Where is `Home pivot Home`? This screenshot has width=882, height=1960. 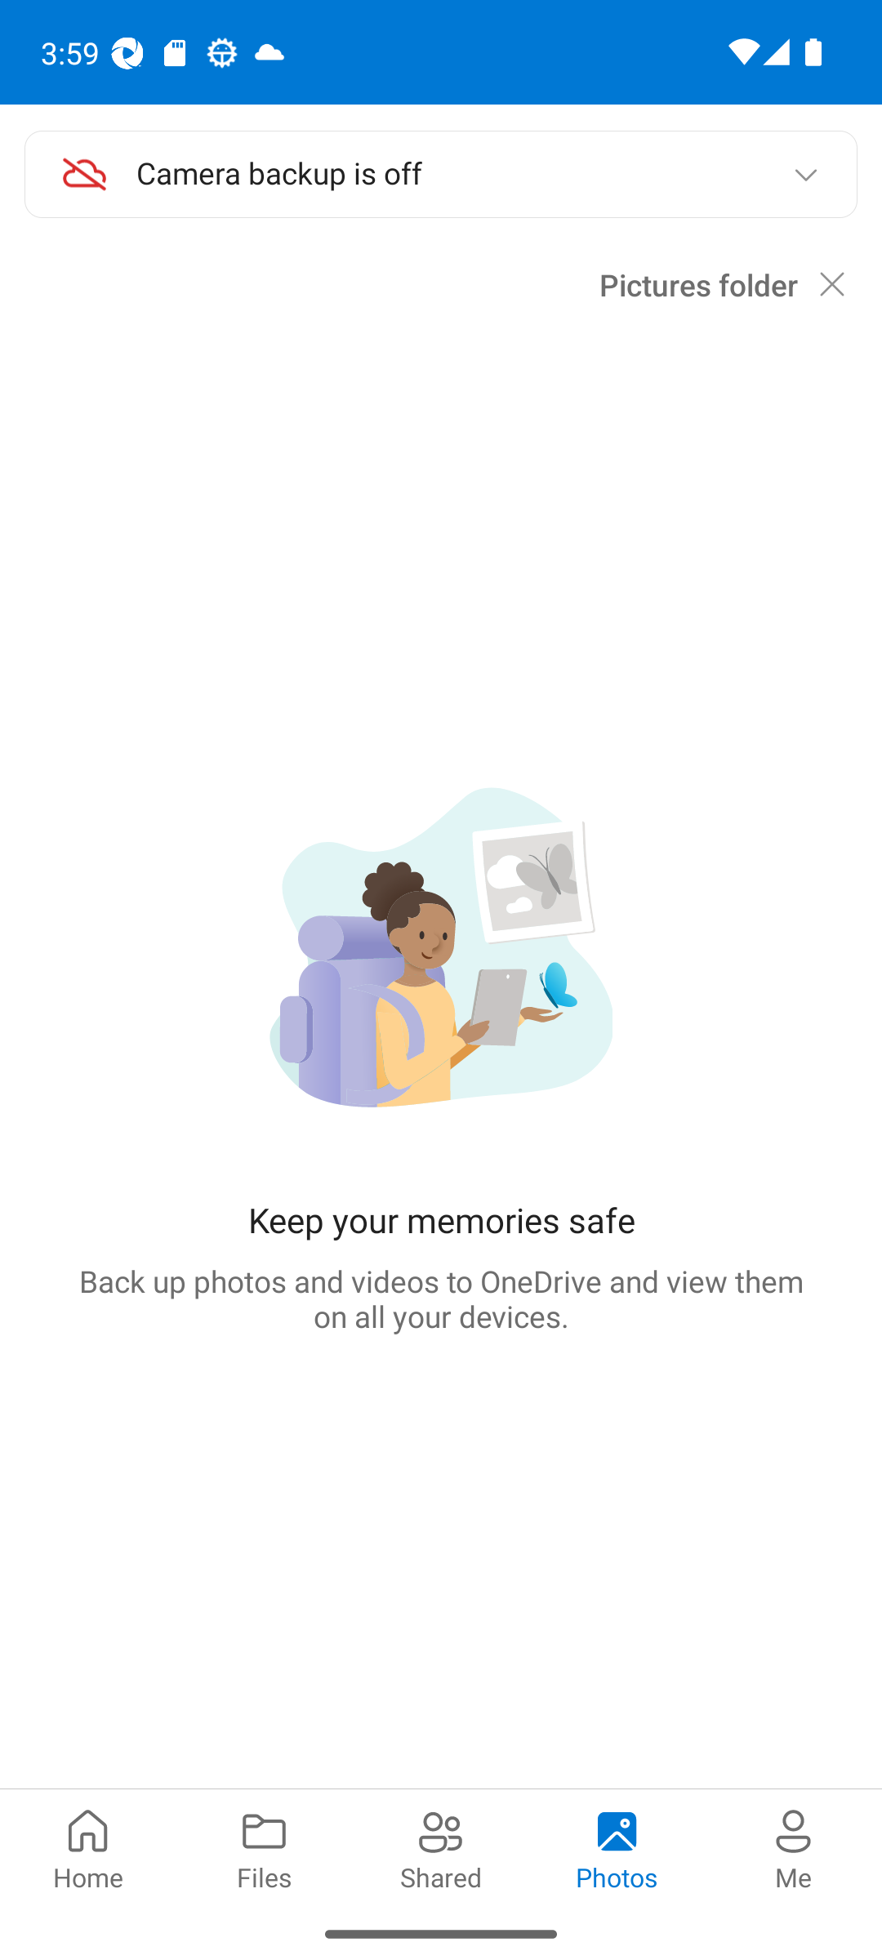 Home pivot Home is located at coordinates (88, 1847).